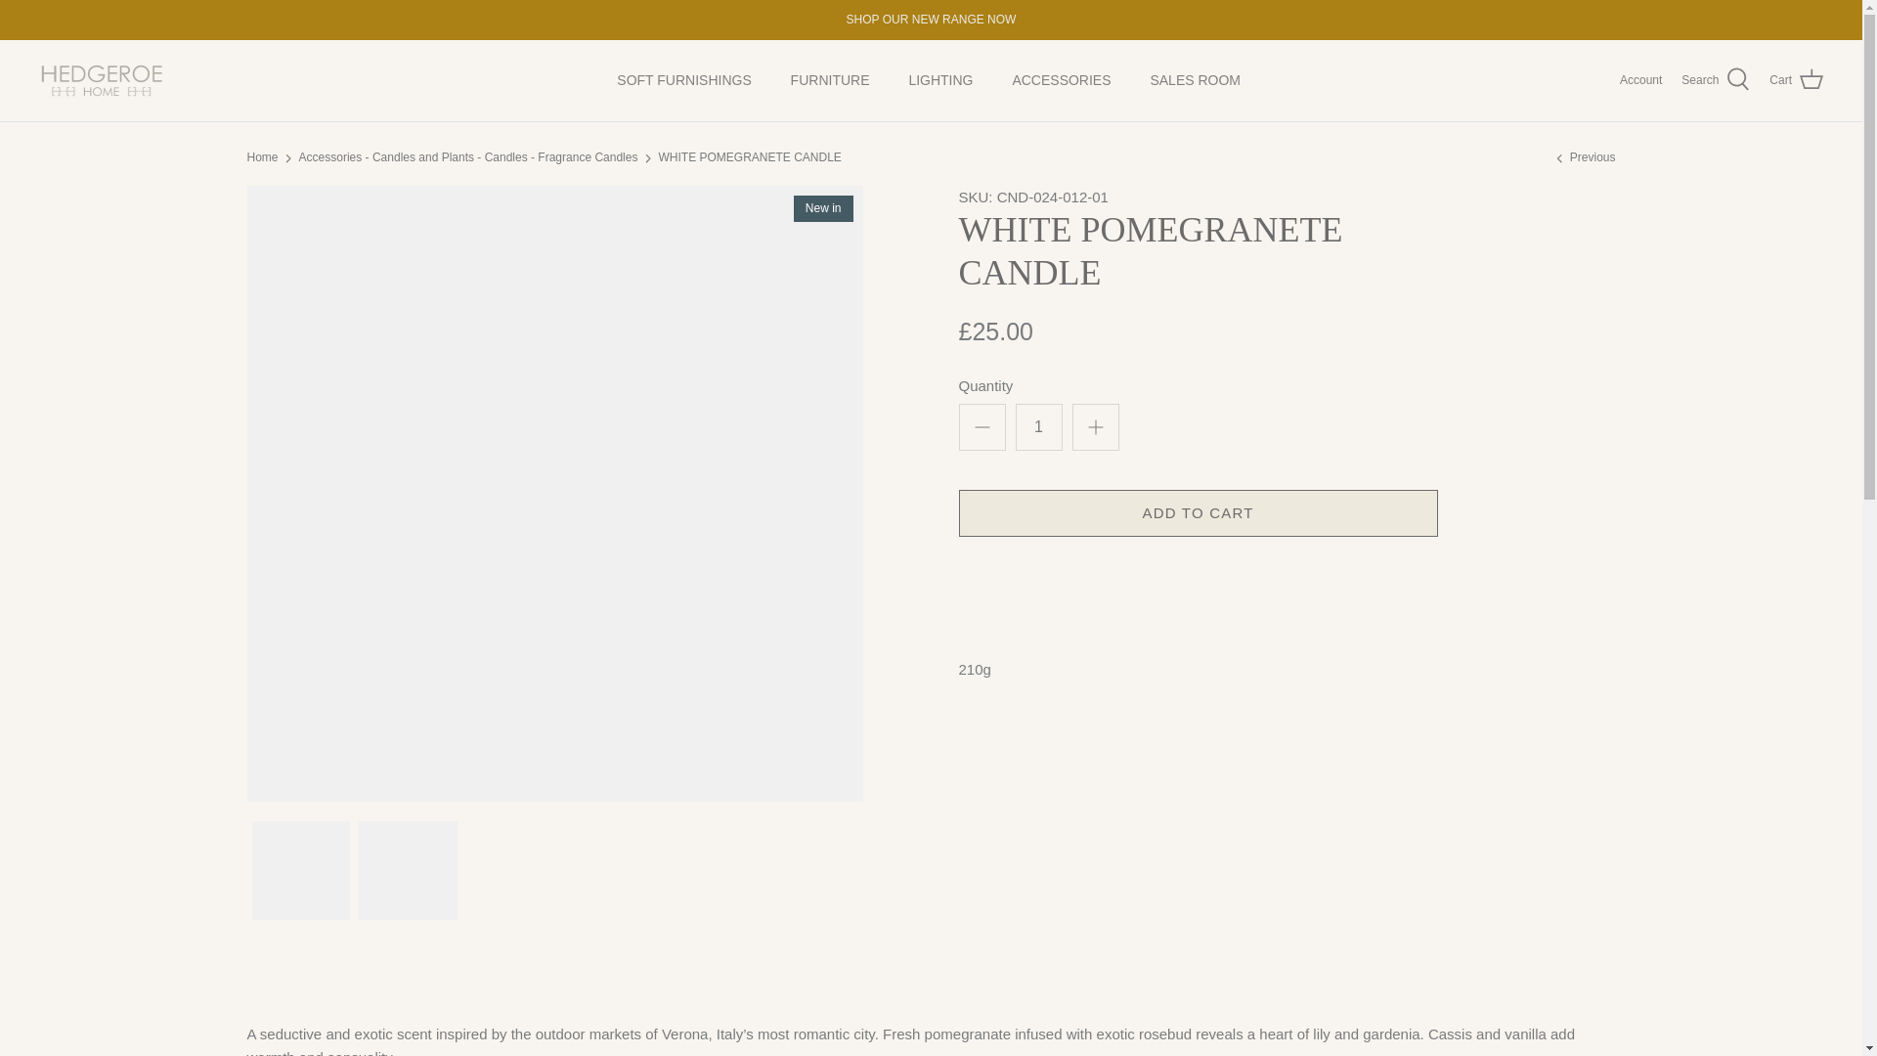  I want to click on Minus, so click(982, 427).